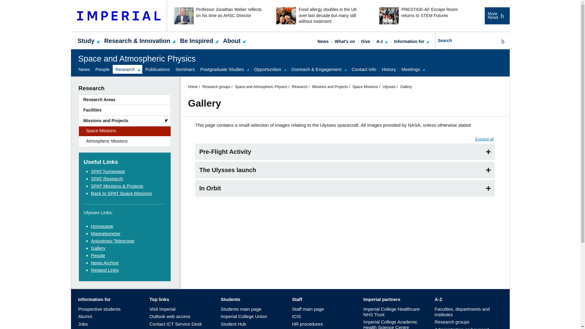  I want to click on Study, so click(86, 40).